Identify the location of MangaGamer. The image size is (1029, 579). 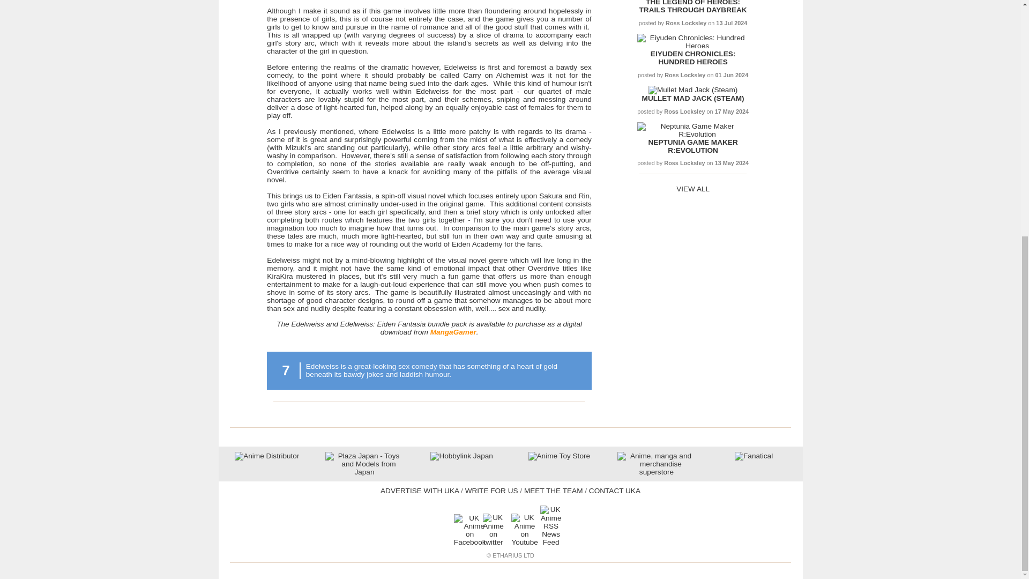
(453, 332).